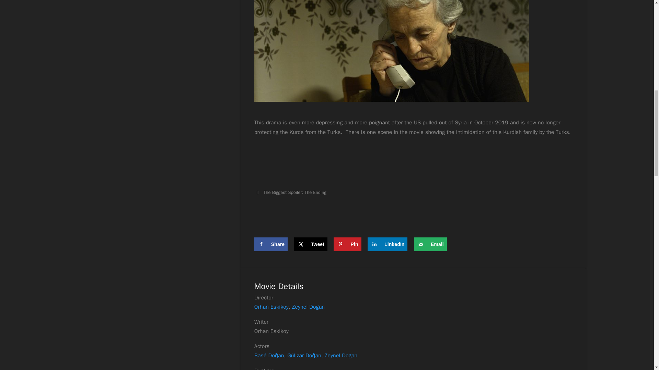 This screenshot has width=659, height=370. Describe the element at coordinates (308, 307) in the screenshot. I see `Zeynel Dogan` at that location.